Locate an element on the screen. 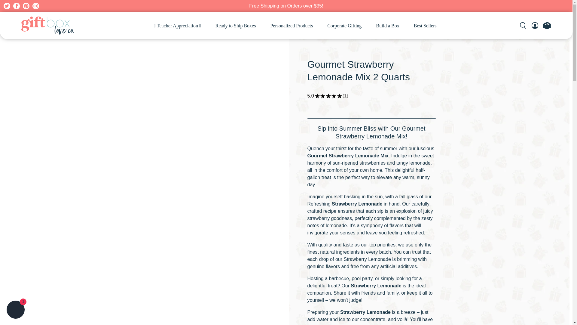  Best Sellers is located at coordinates (425, 25).